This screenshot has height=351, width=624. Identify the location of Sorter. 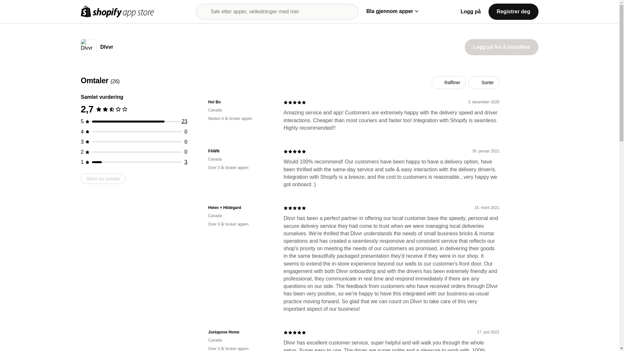
(484, 83).